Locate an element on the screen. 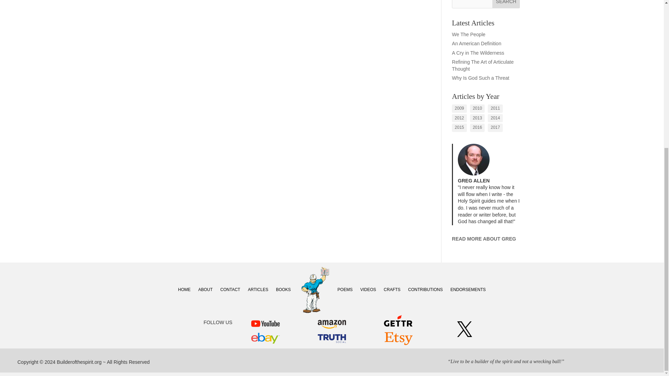 This screenshot has height=376, width=669. We The People is located at coordinates (469, 34).